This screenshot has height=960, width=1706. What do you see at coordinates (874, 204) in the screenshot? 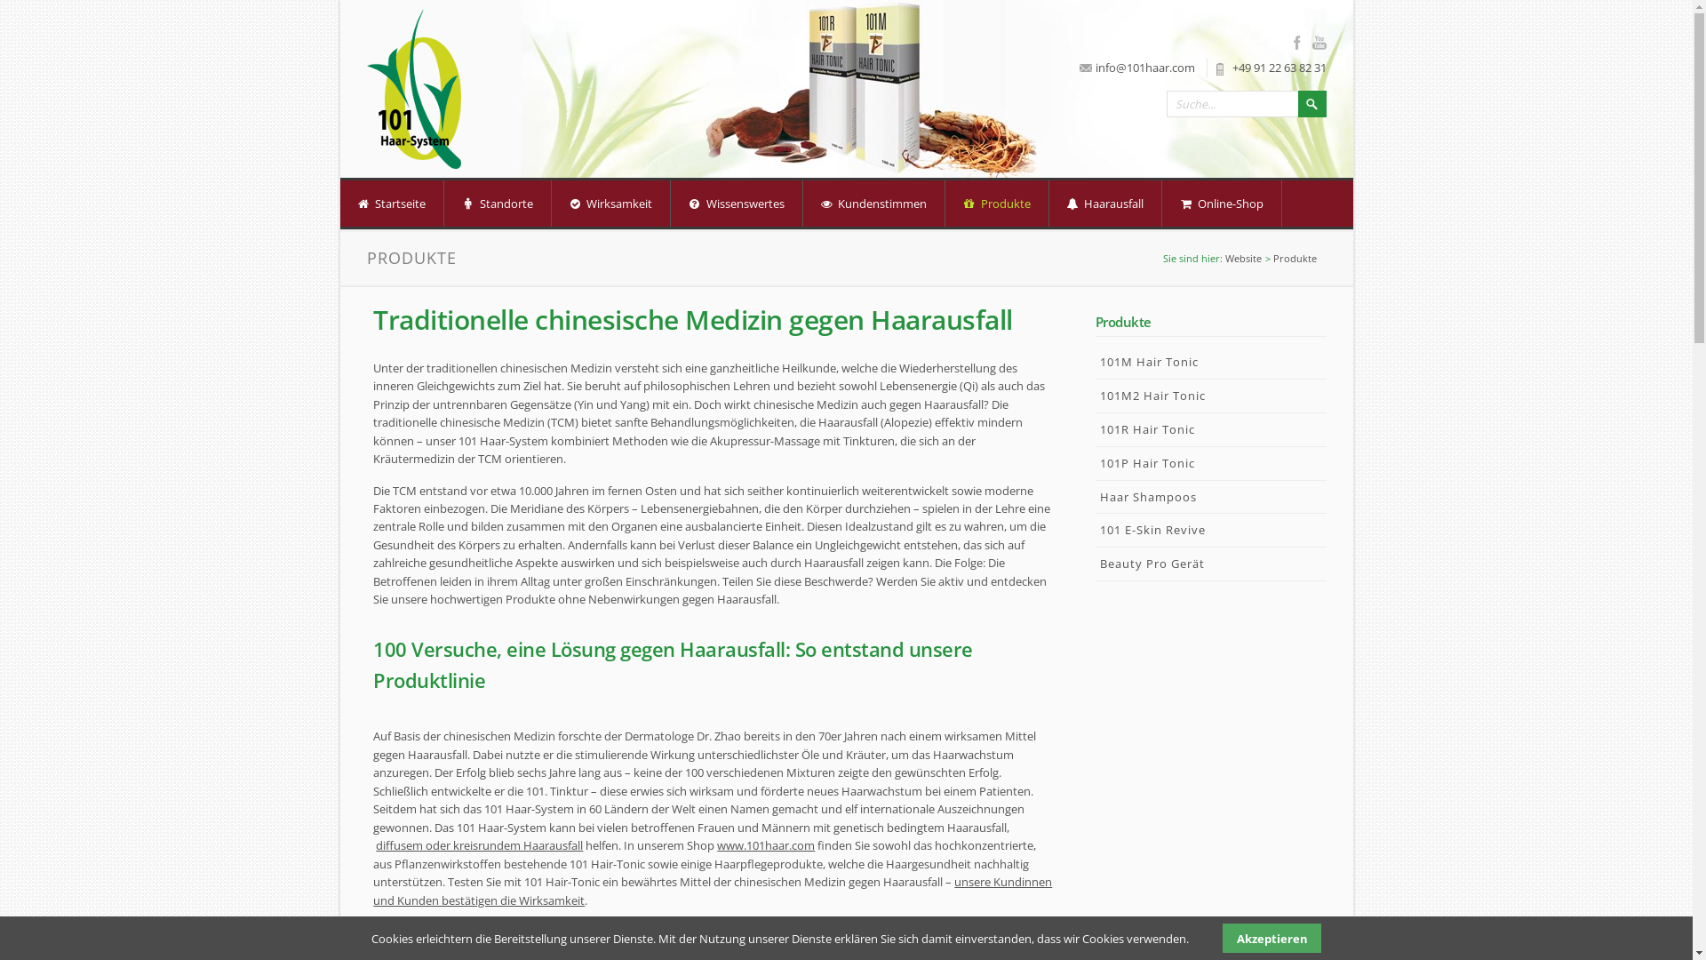
I see `Kundenstimmen` at bounding box center [874, 204].